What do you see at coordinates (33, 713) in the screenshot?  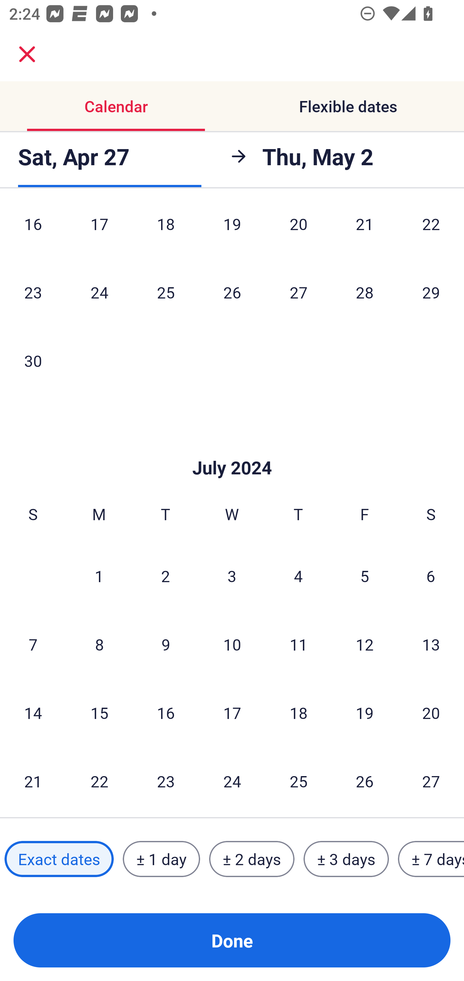 I see `14 Sunday, July 14, 2024` at bounding box center [33, 713].